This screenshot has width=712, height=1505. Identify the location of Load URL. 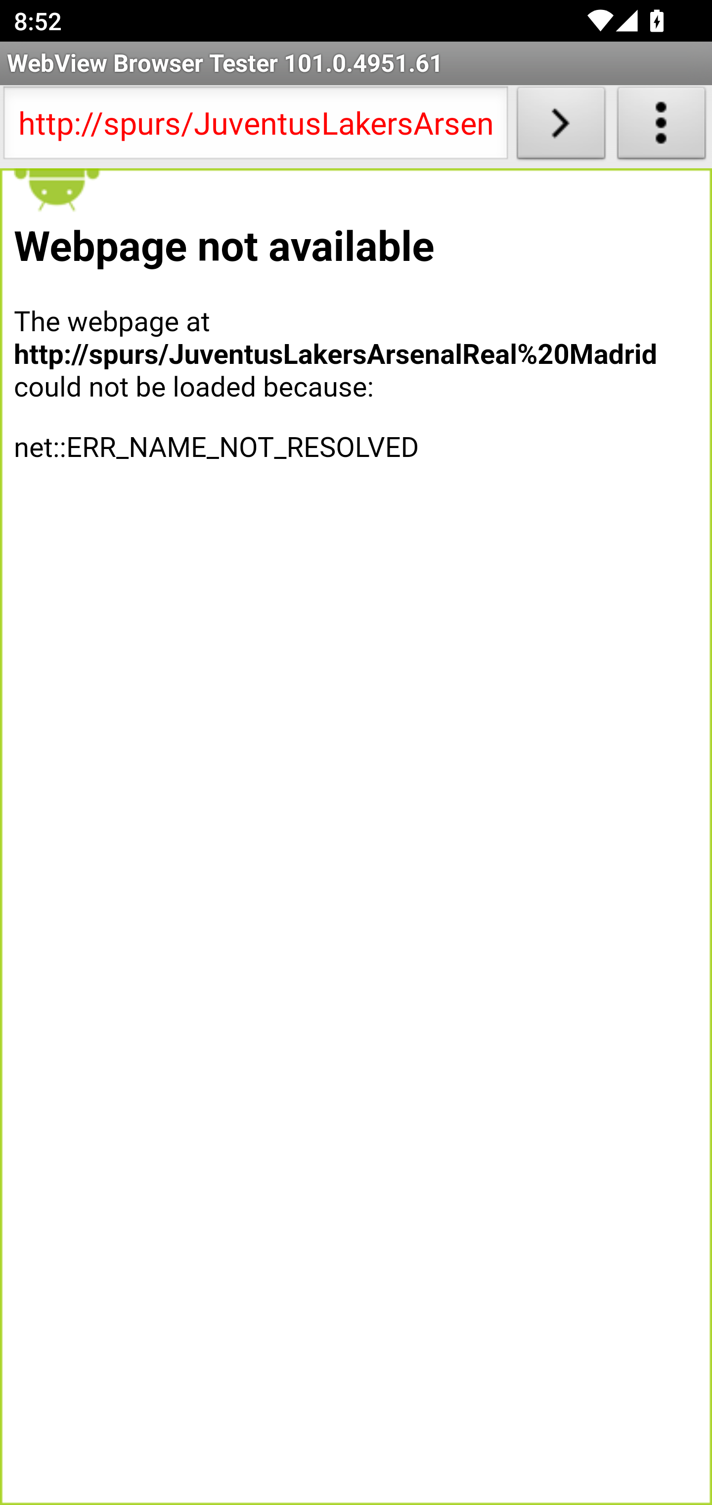
(561, 127).